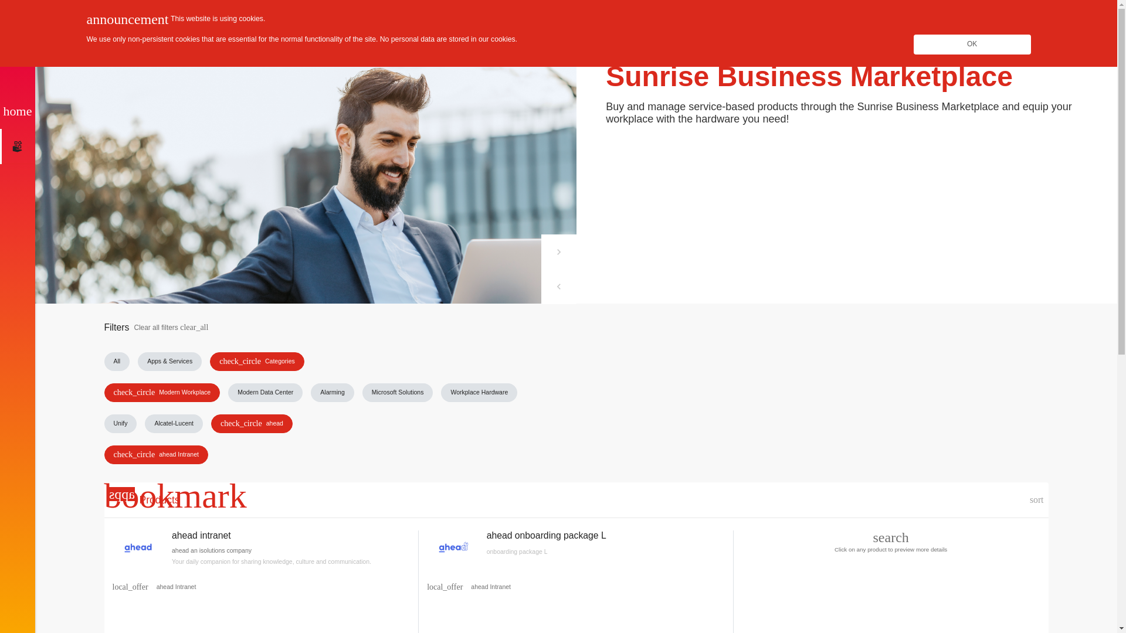  I want to click on Alarming, so click(332, 393).